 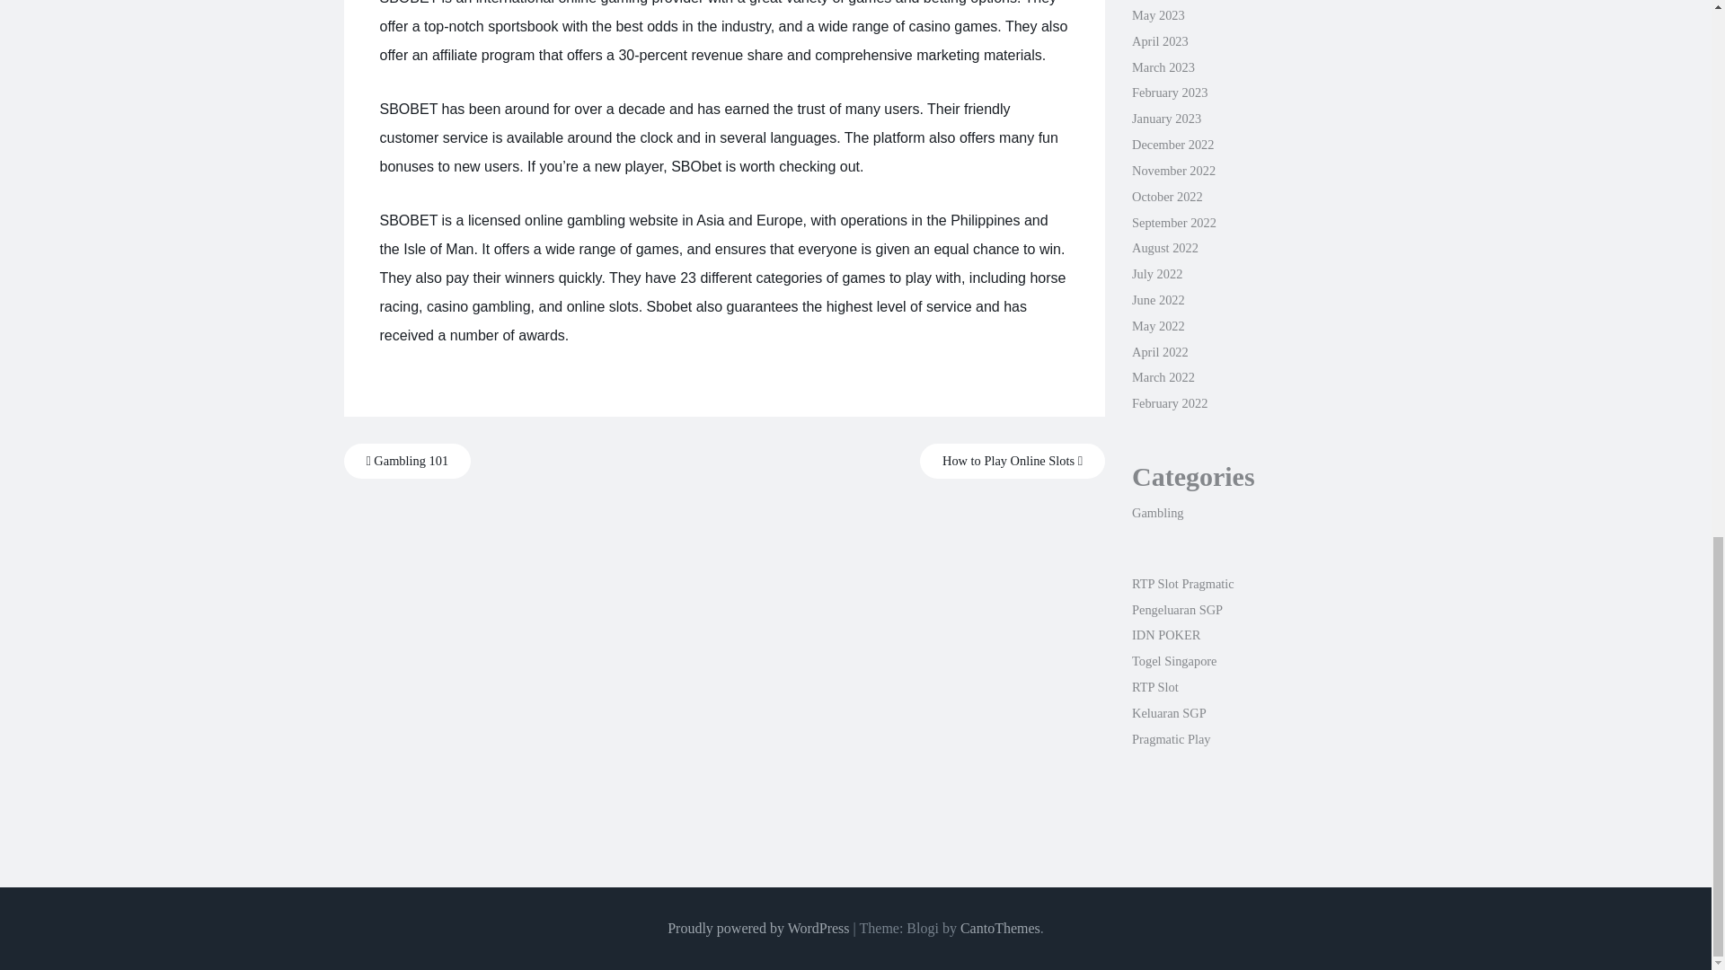 I want to click on January 2023, so click(x=1166, y=119).